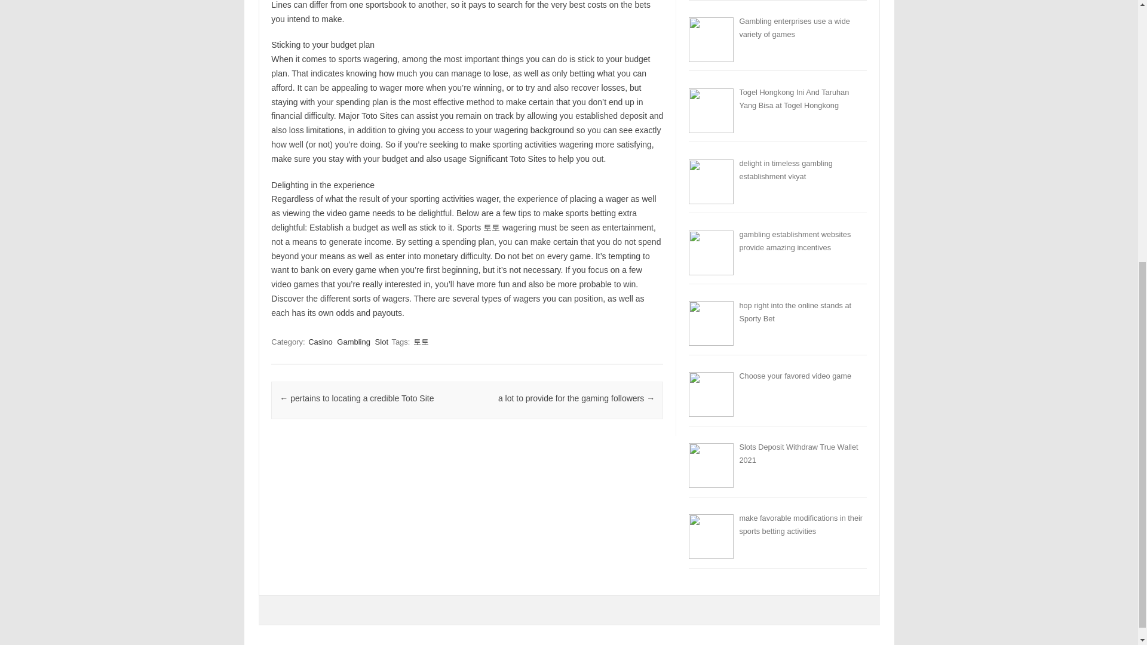 The image size is (1147, 645). I want to click on Slots Deposit Withdraw True Wallet 2021, so click(798, 453).